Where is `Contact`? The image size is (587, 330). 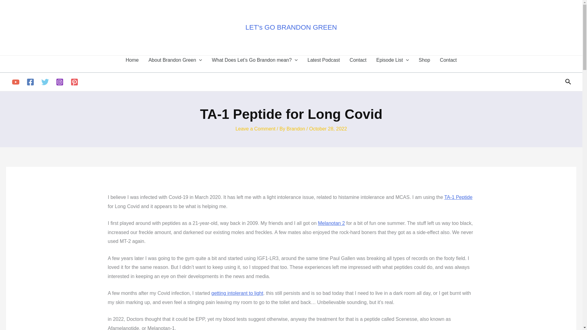 Contact is located at coordinates (448, 64).